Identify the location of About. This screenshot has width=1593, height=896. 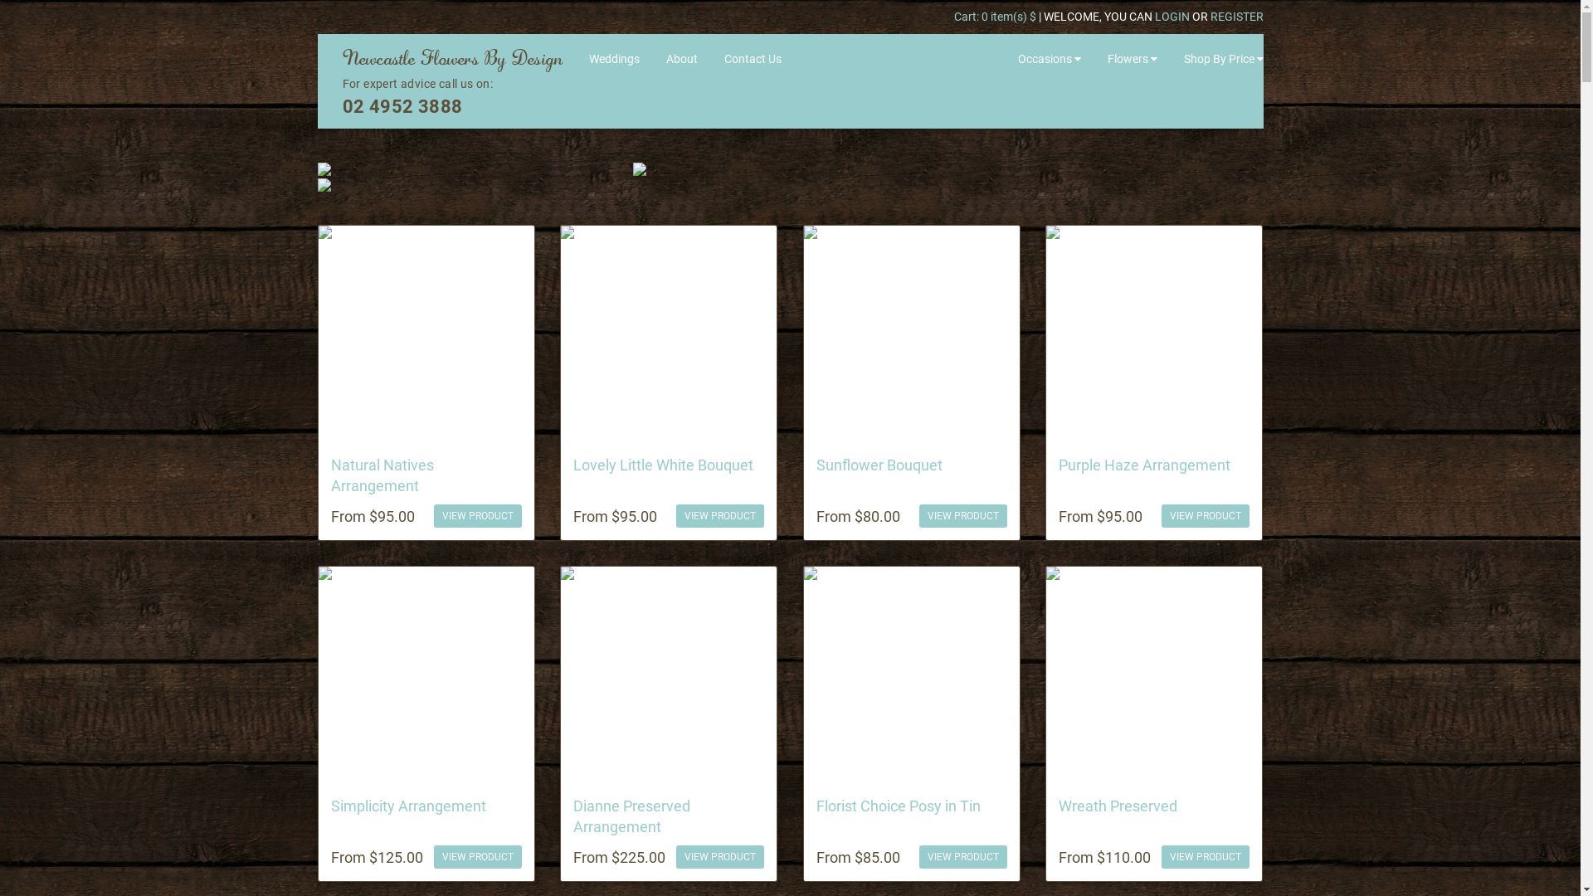
(682, 59).